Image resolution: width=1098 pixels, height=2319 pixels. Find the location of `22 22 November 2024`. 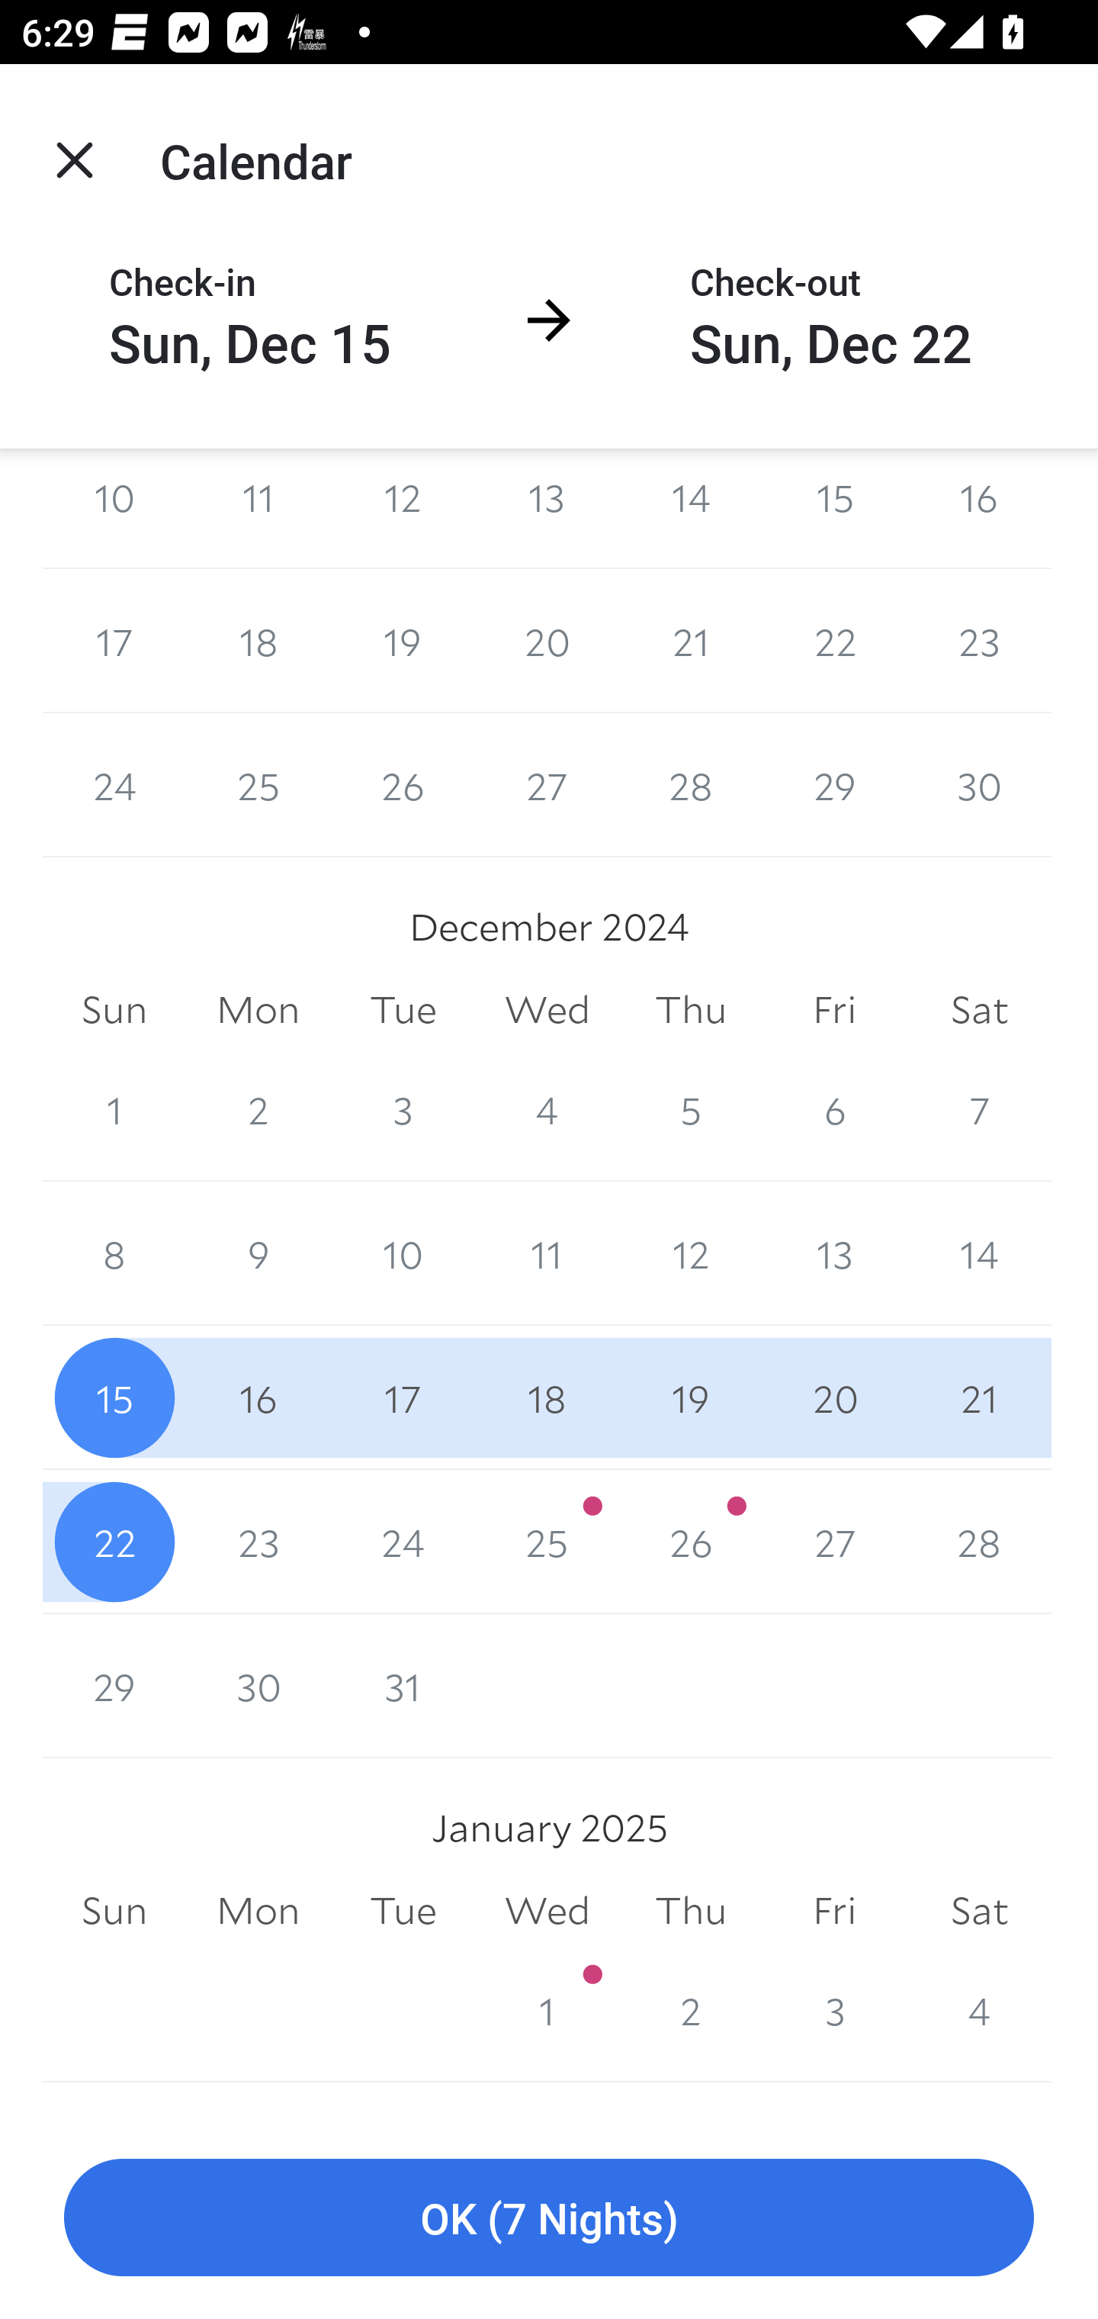

22 22 November 2024 is located at coordinates (834, 641).